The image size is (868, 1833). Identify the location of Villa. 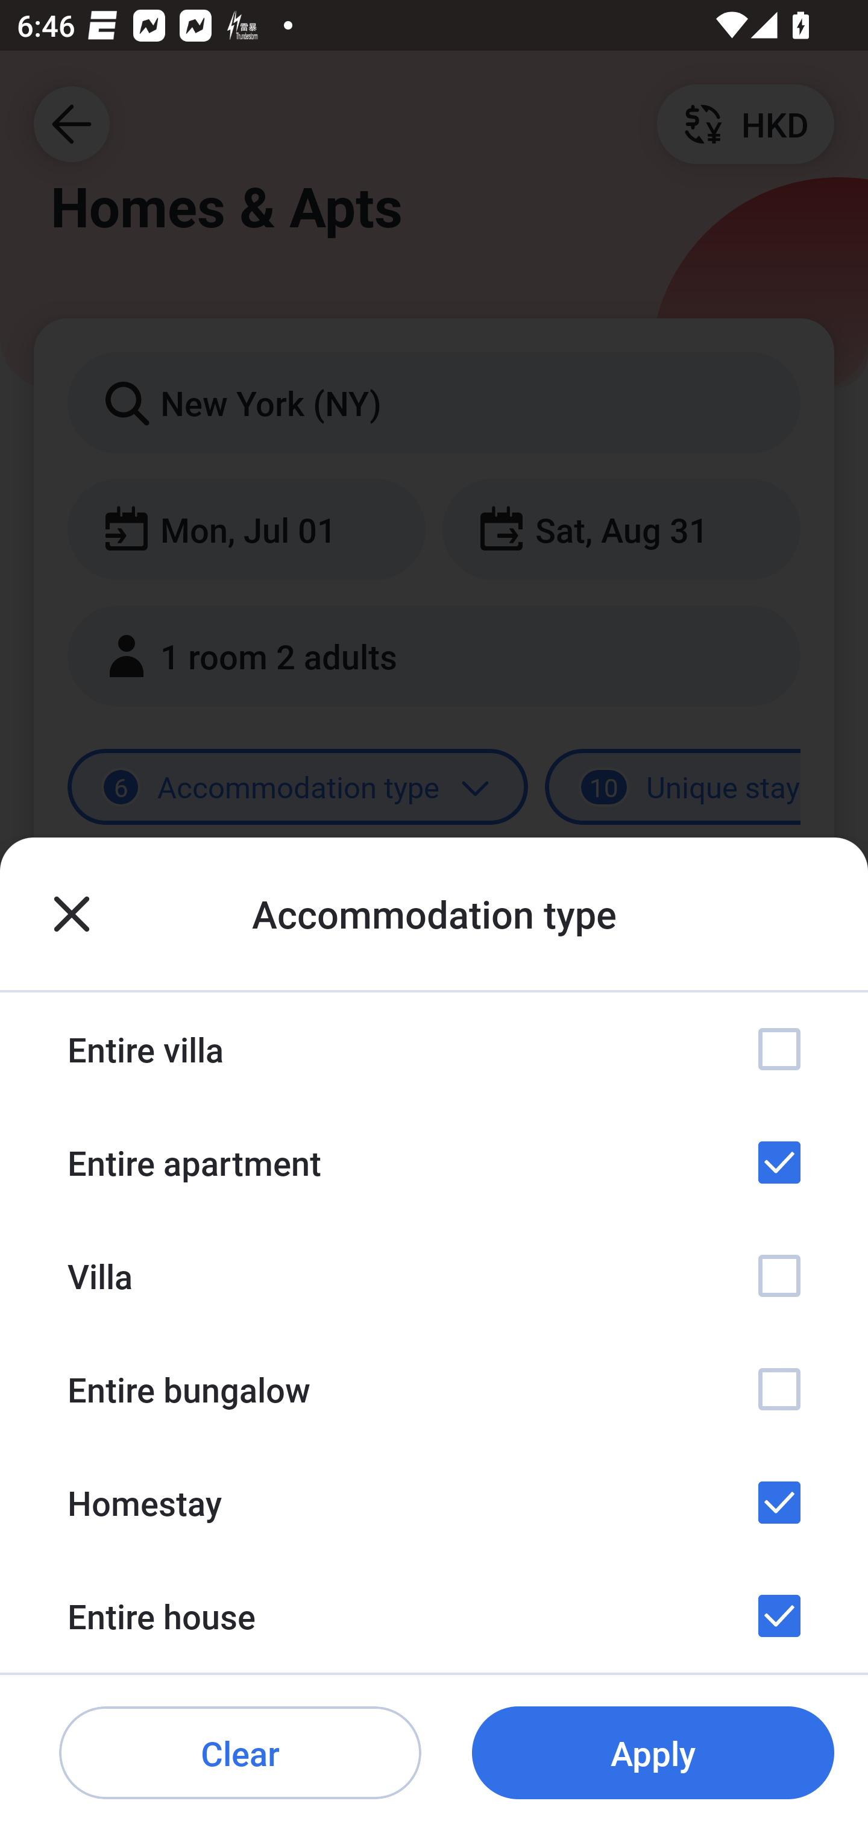
(434, 1275).